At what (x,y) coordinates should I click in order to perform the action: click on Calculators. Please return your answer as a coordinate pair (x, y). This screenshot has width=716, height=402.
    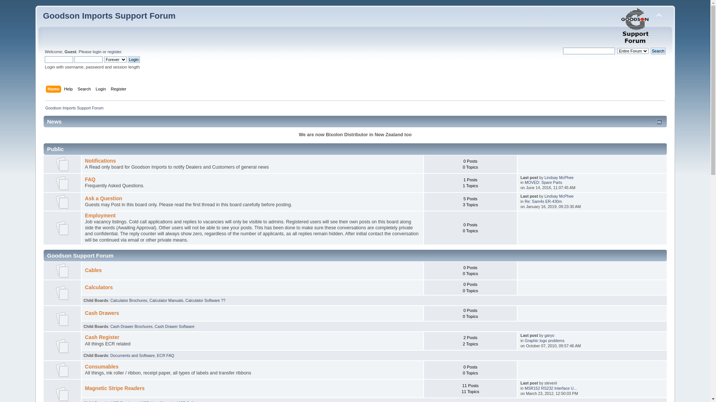
    Looking at the image, I should click on (99, 287).